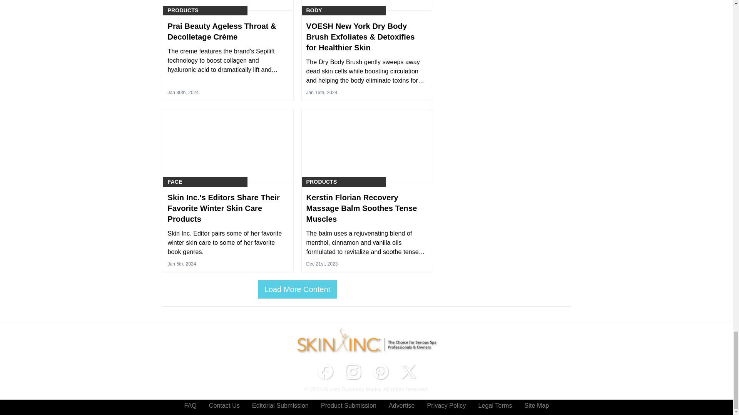  What do you see at coordinates (353, 372) in the screenshot?
I see `Instagram icon` at bounding box center [353, 372].